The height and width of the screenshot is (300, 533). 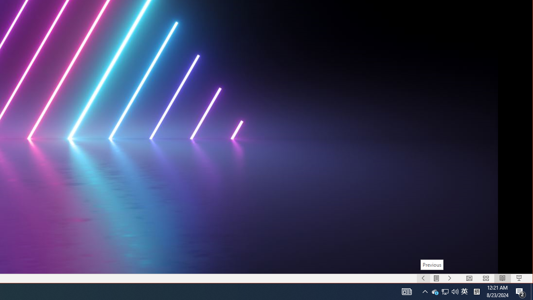 What do you see at coordinates (476, 292) in the screenshot?
I see `Menu On` at bounding box center [476, 292].